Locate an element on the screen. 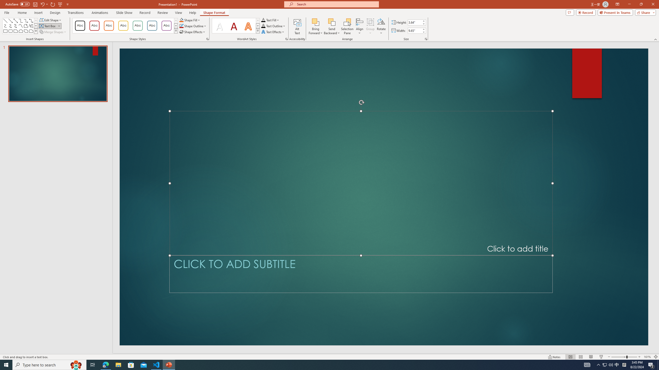 The height and width of the screenshot is (370, 659). Format Text Effects... is located at coordinates (287, 39).